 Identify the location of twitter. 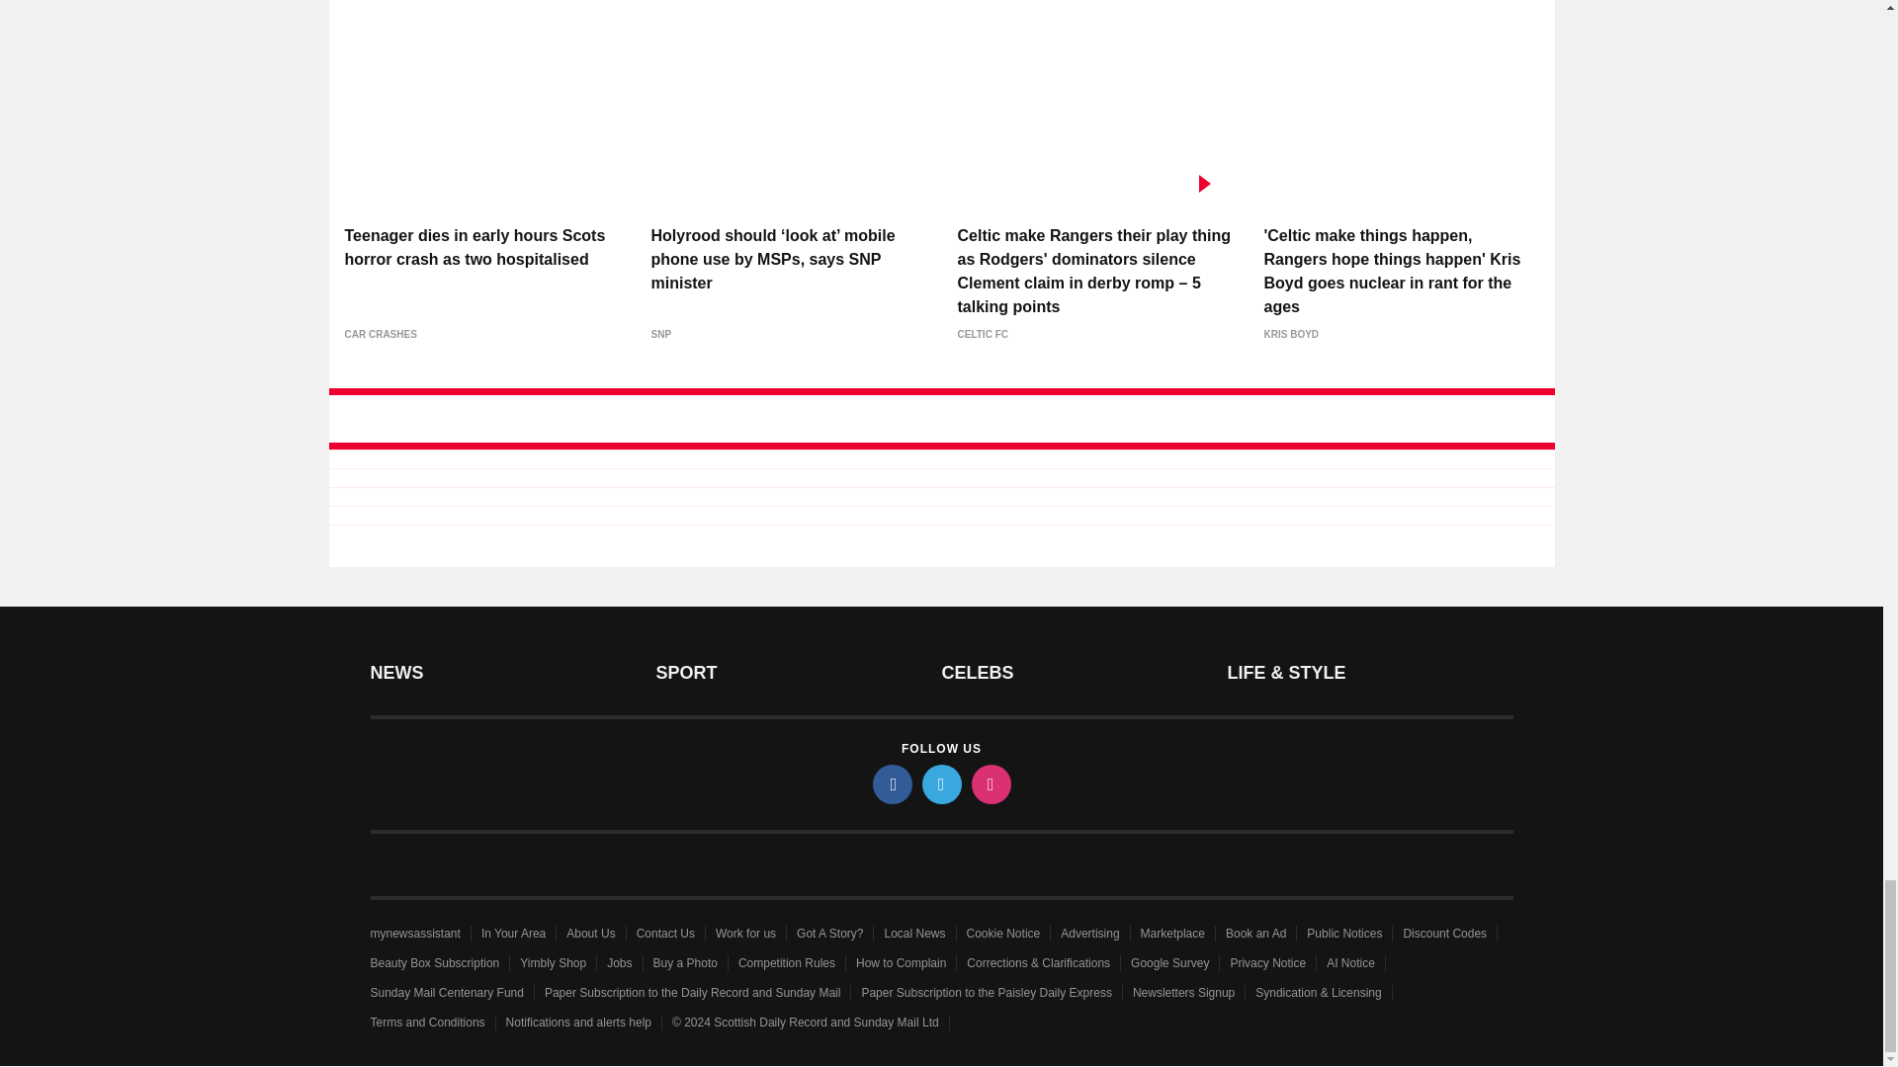
(940, 784).